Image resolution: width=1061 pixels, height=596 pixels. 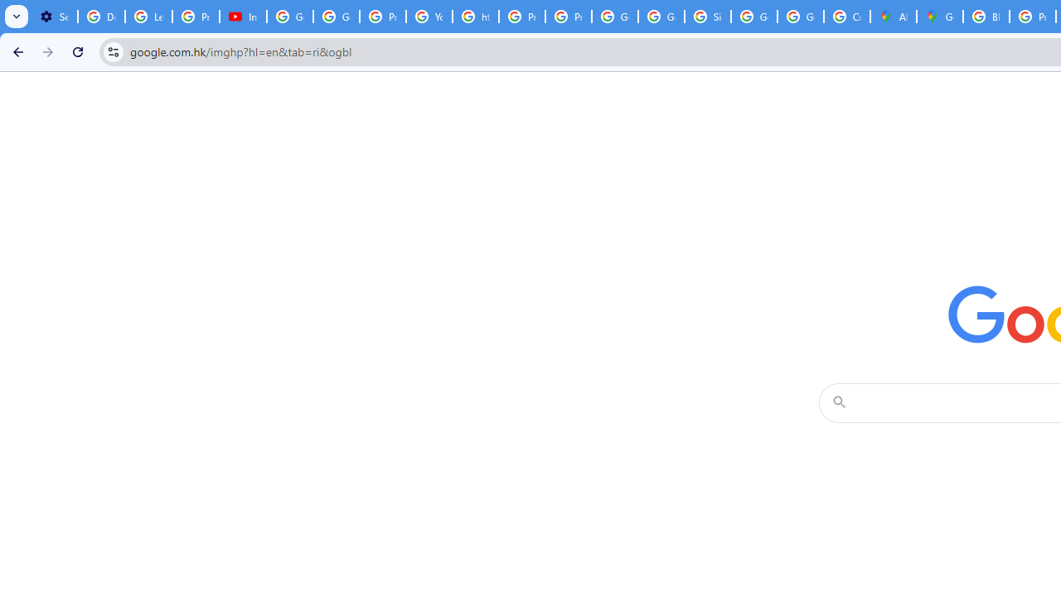 I want to click on YouTube, so click(x=429, y=17).